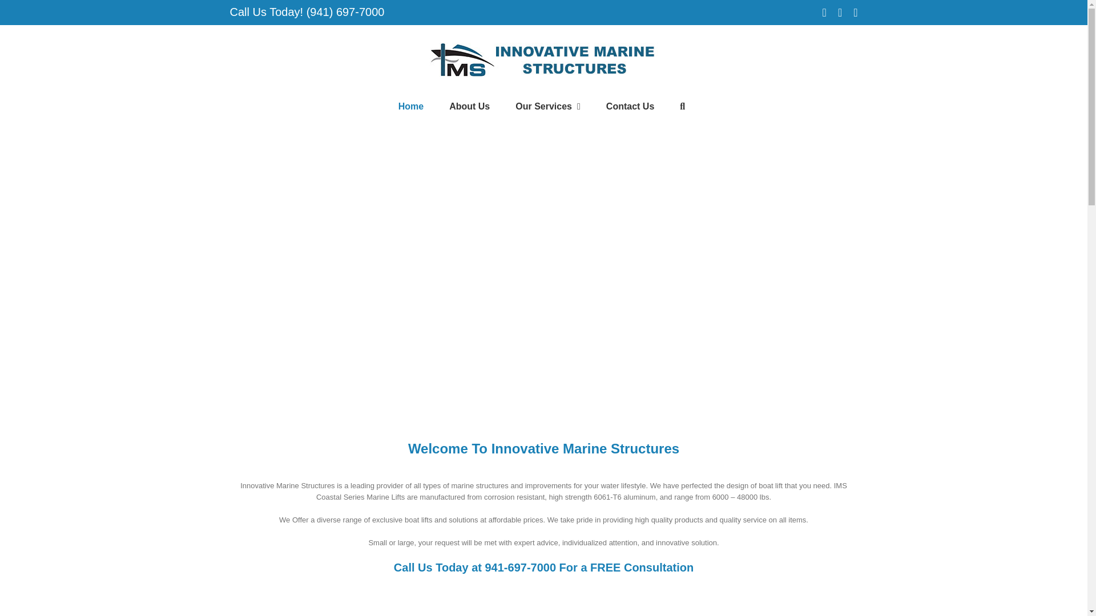 This screenshot has height=616, width=1096. Describe the element at coordinates (630, 107) in the screenshot. I see `Contact Us` at that location.